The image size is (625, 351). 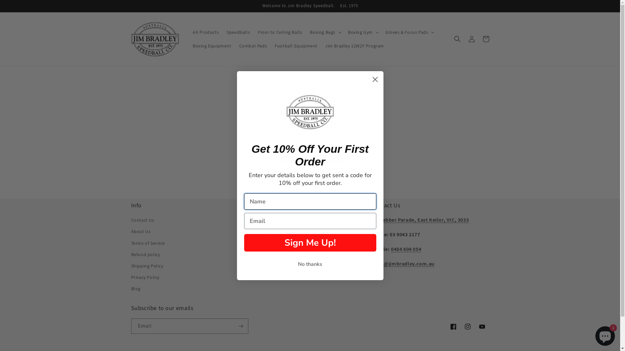 I want to click on Close dialog 1, so click(x=375, y=79).